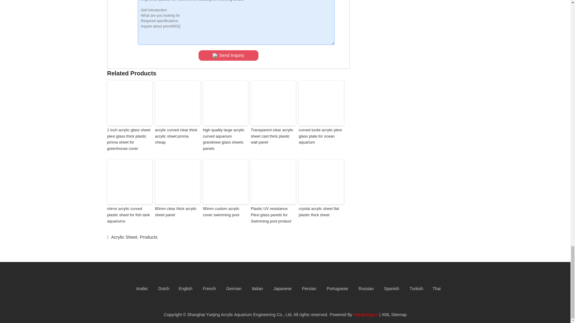 The width and height of the screenshot is (575, 323). Describe the element at coordinates (139, 288) in the screenshot. I see `Arabic` at that location.